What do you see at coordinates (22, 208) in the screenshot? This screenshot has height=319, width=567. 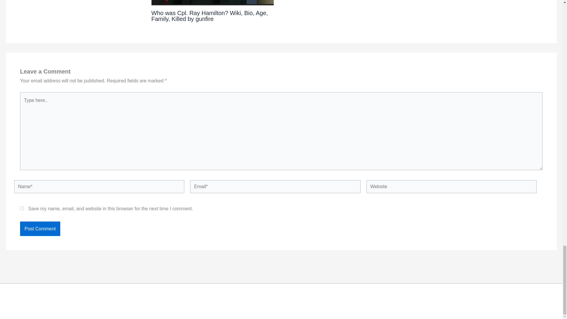 I see `yes` at bounding box center [22, 208].